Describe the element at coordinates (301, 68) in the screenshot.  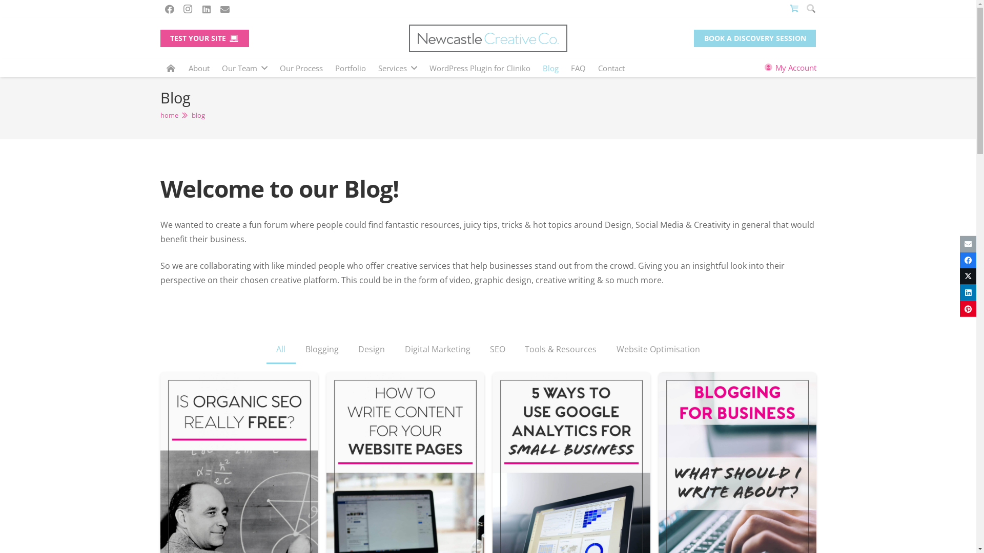
I see `Our Process` at that location.